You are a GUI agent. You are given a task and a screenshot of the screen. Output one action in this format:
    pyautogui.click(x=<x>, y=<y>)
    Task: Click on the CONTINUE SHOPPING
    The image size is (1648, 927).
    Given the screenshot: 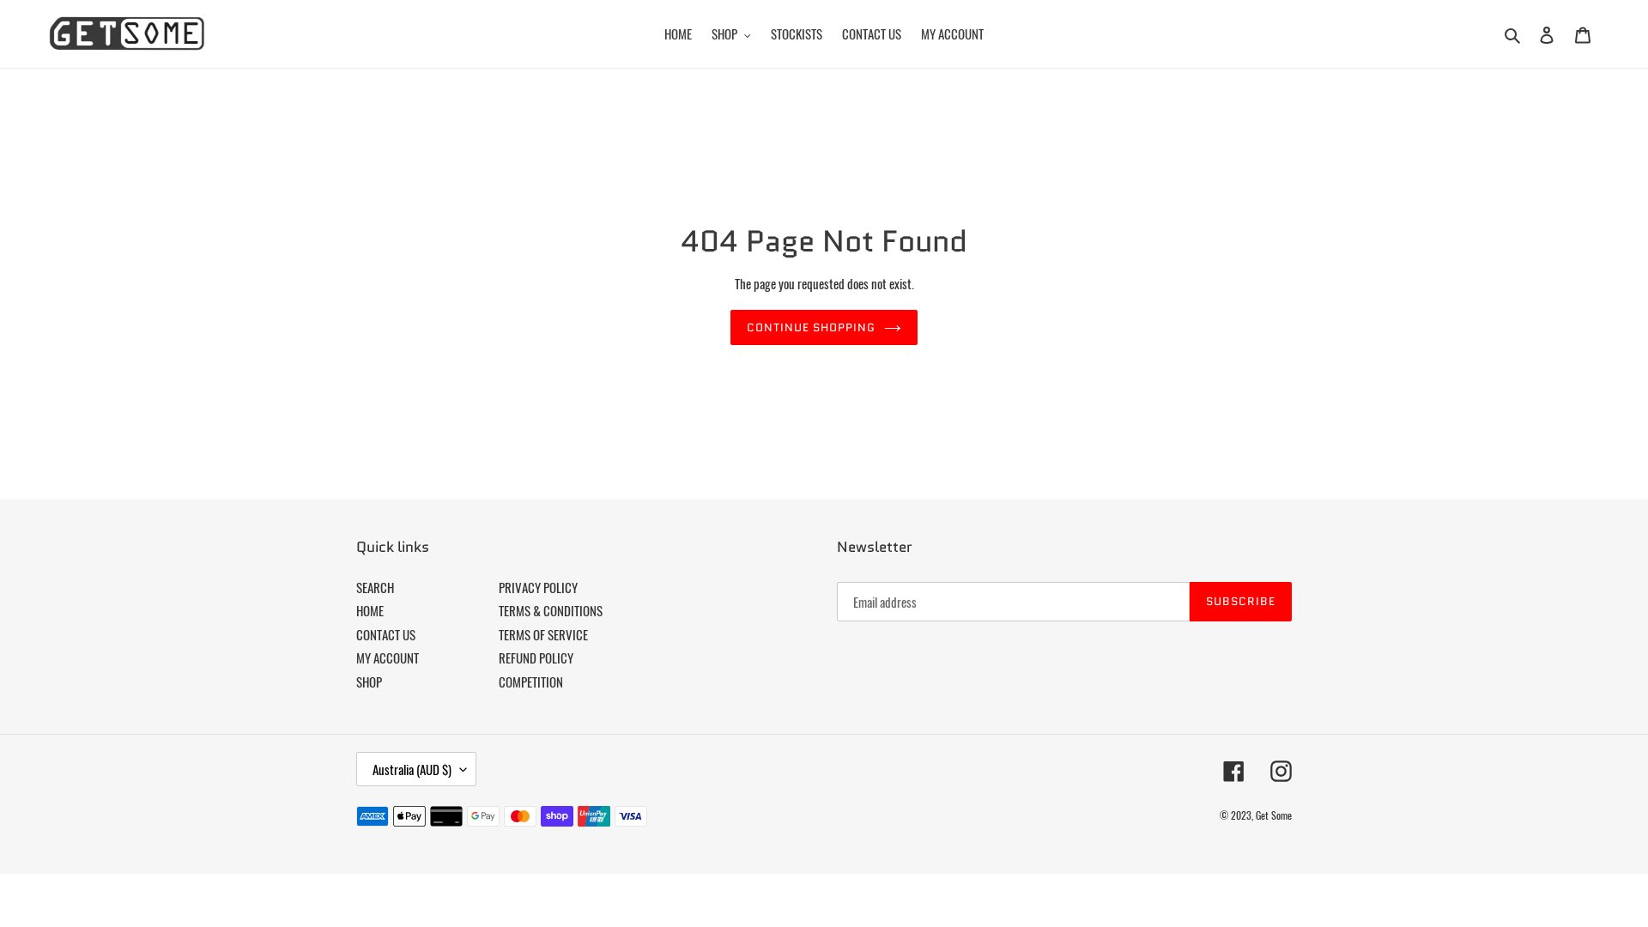 What is the action you would take?
    pyautogui.click(x=824, y=328)
    